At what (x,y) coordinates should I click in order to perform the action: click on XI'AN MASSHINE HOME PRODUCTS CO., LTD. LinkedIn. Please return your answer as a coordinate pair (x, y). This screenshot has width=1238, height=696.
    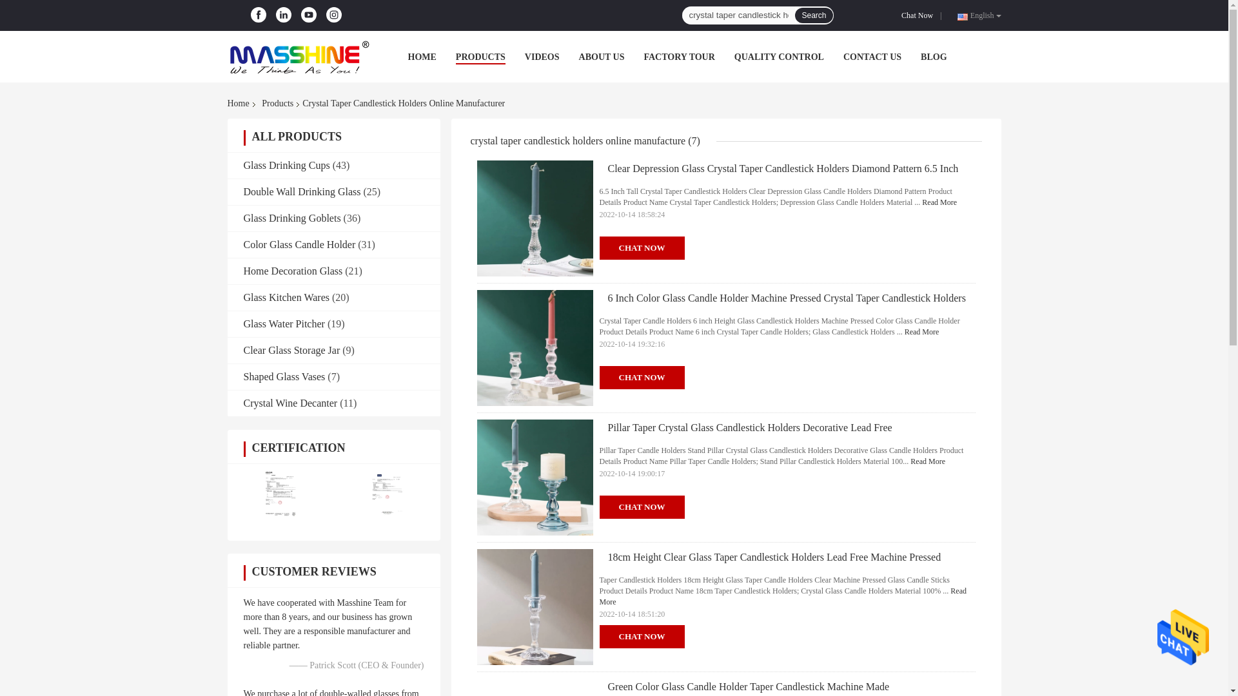
    Looking at the image, I should click on (284, 15).